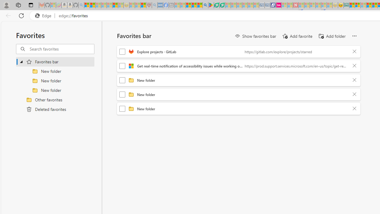  Describe the element at coordinates (352, 5) in the screenshot. I see `MSNBC - MSN` at that location.